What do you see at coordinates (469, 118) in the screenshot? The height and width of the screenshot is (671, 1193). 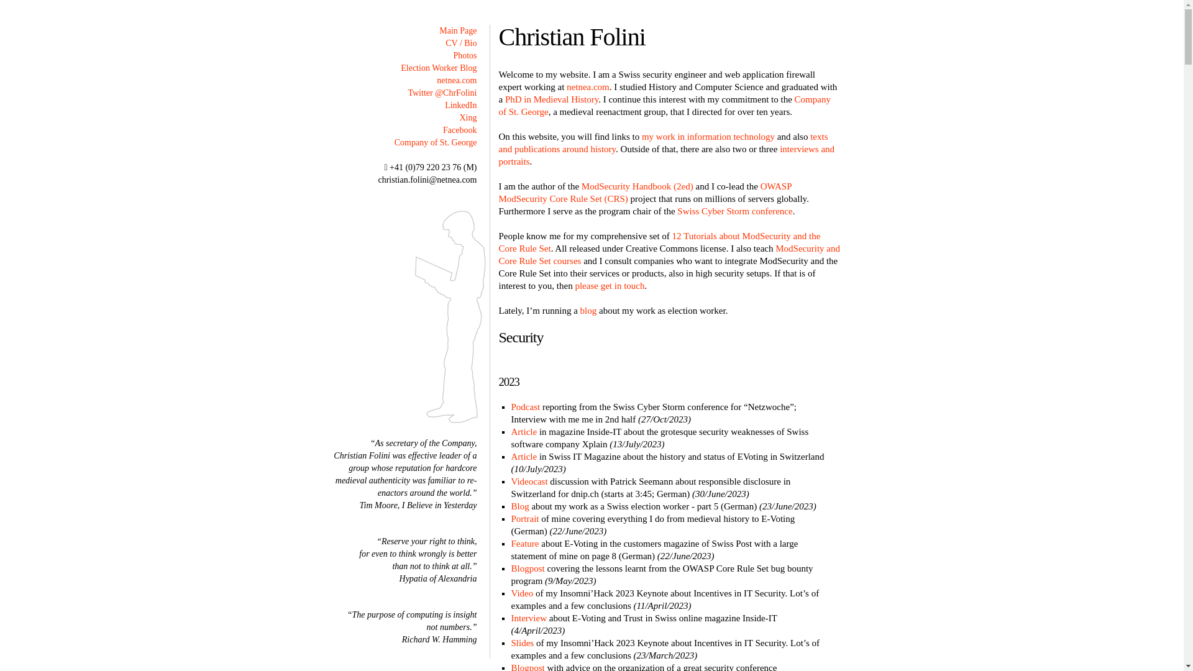 I see `Xing` at bounding box center [469, 118].